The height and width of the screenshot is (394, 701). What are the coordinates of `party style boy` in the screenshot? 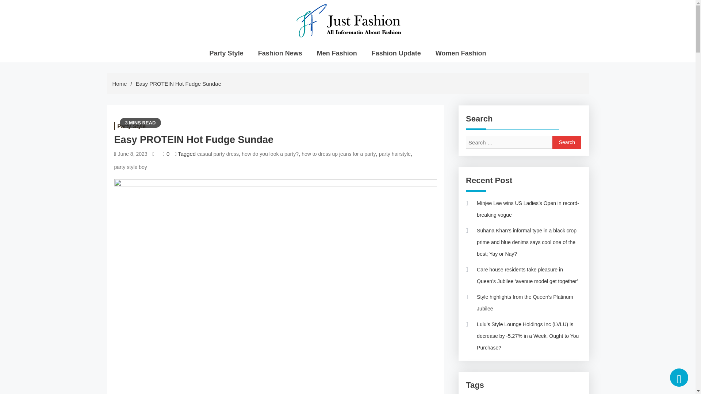 It's located at (130, 167).